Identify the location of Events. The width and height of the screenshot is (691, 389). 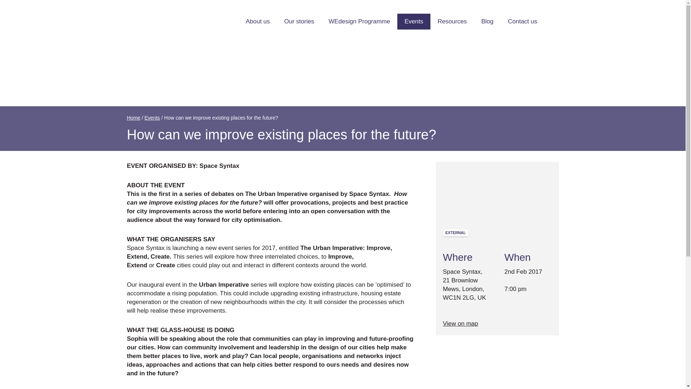
(414, 22).